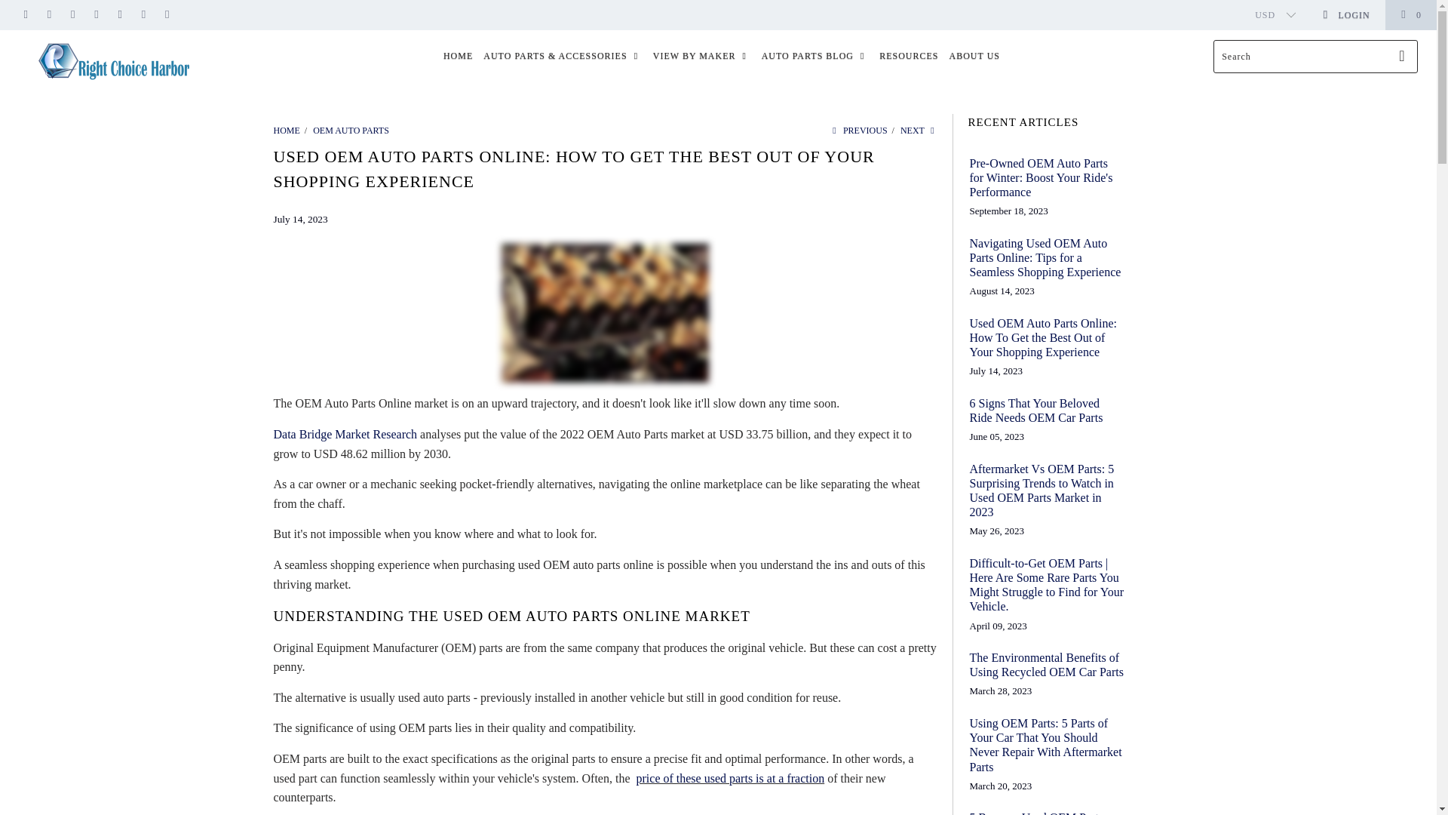 This screenshot has width=1448, height=815. What do you see at coordinates (72, 15) in the screenshot?
I see `rightchoiceautoparts on YouTube` at bounding box center [72, 15].